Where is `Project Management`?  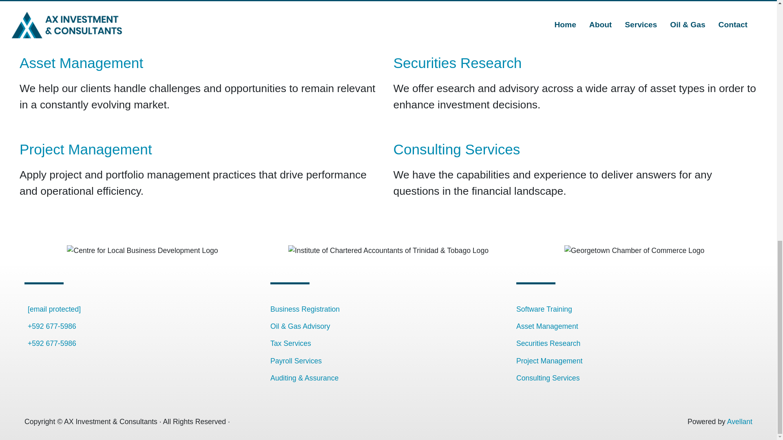
Project Management is located at coordinates (86, 149).